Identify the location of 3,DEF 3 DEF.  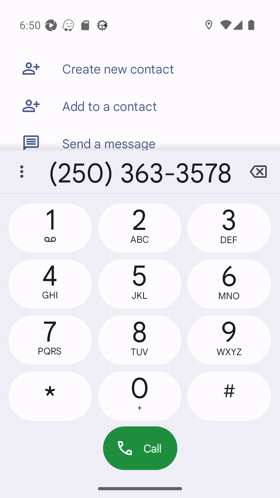
(229, 228).